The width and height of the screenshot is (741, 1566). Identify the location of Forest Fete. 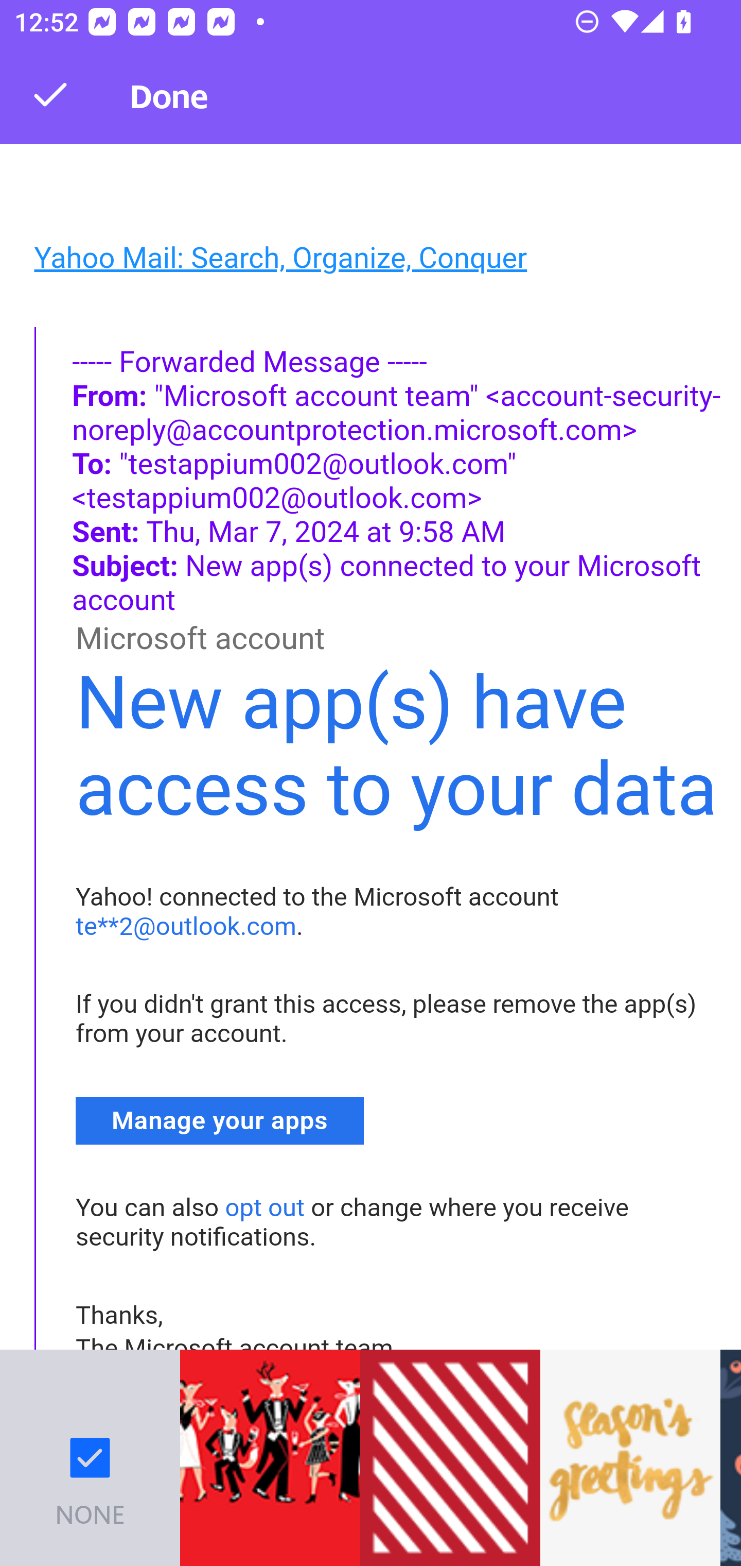
(270, 1458).